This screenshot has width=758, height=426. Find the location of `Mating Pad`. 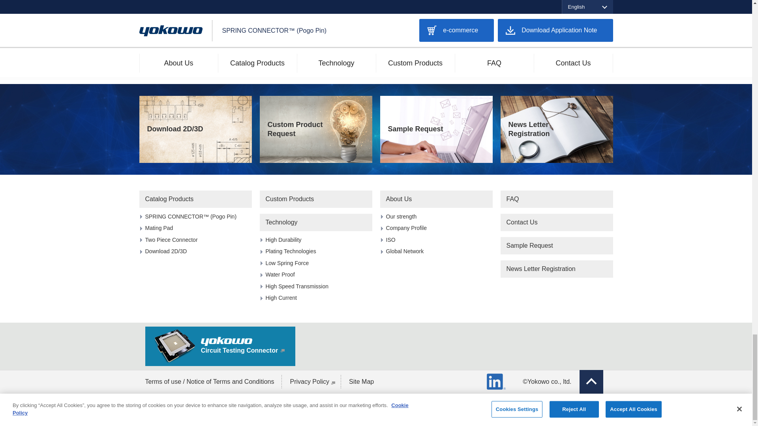

Mating Pad is located at coordinates (159, 228).